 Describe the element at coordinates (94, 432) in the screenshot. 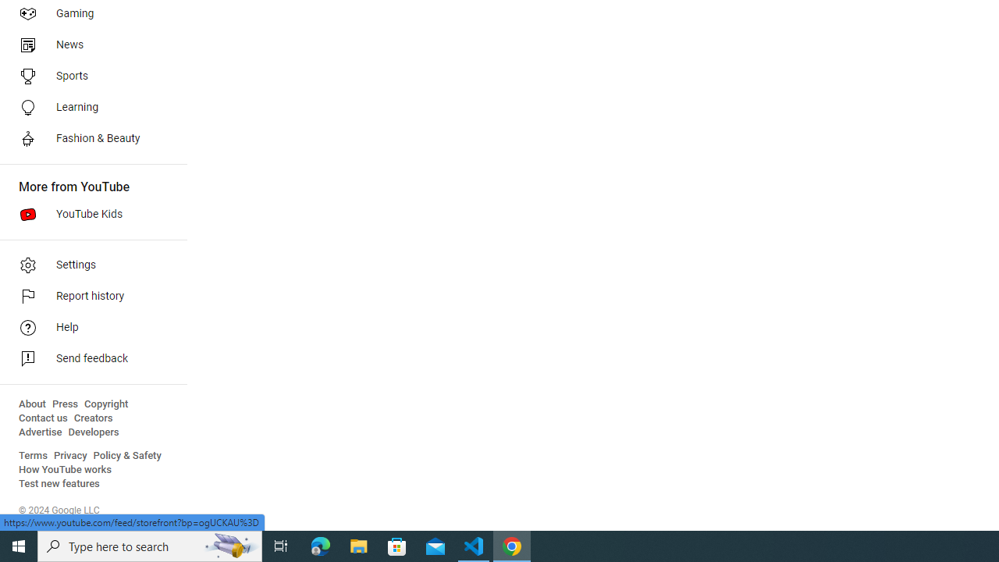

I see `Developers` at that location.